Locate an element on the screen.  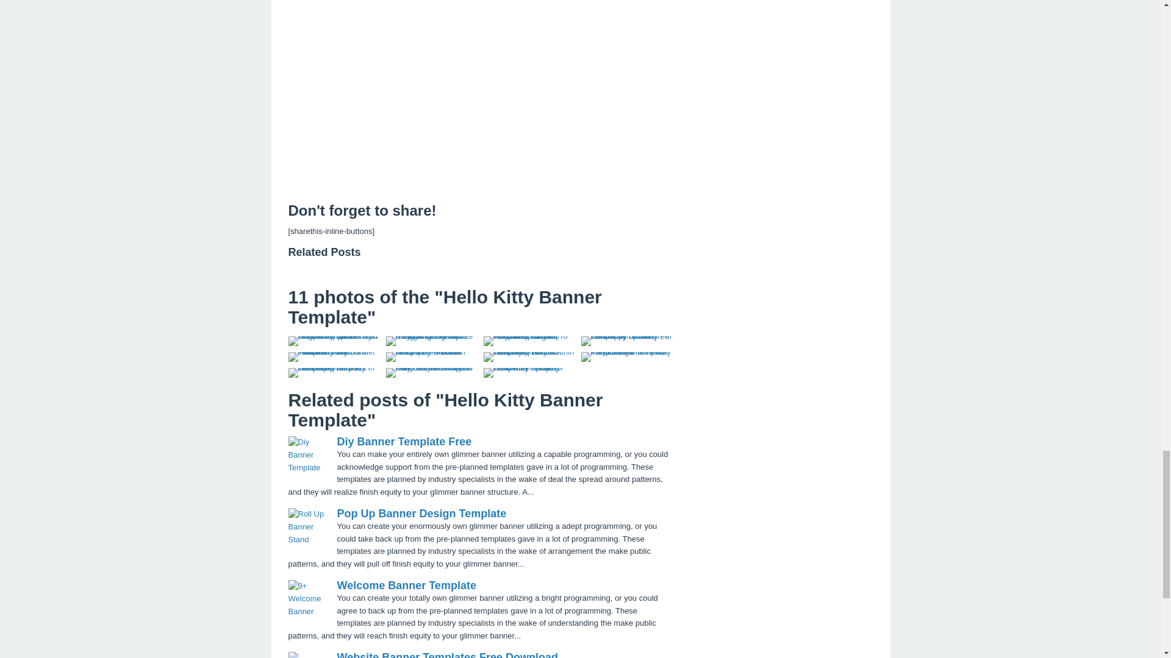
Welcome Banner Template is located at coordinates (406, 585).